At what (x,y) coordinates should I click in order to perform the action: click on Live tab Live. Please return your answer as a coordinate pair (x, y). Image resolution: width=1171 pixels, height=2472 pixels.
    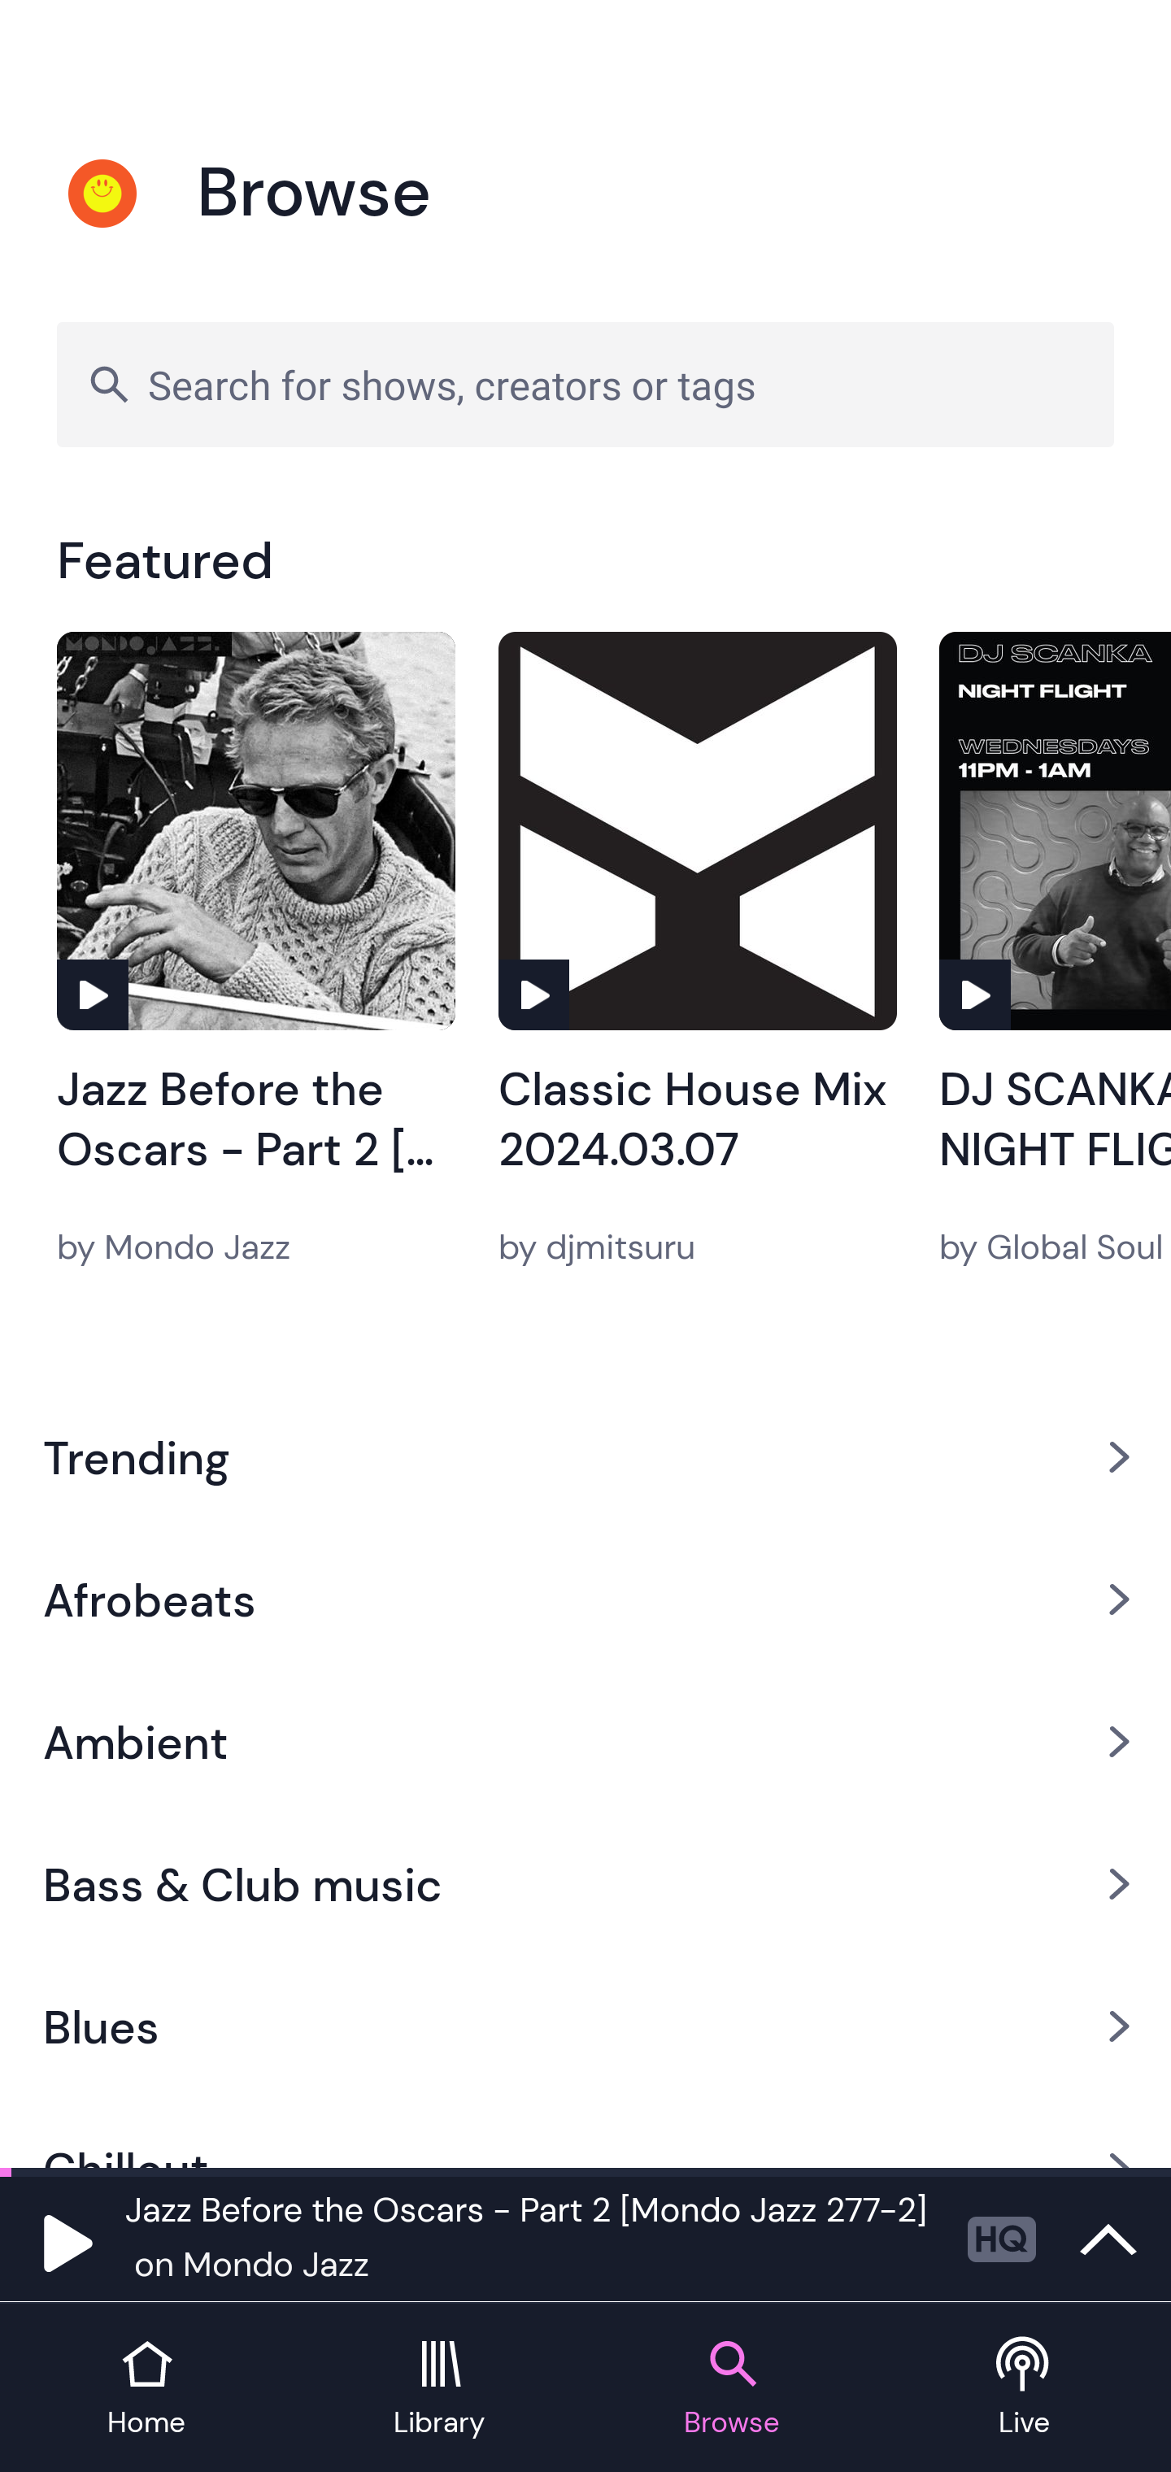
    Looking at the image, I should click on (1025, 2389).